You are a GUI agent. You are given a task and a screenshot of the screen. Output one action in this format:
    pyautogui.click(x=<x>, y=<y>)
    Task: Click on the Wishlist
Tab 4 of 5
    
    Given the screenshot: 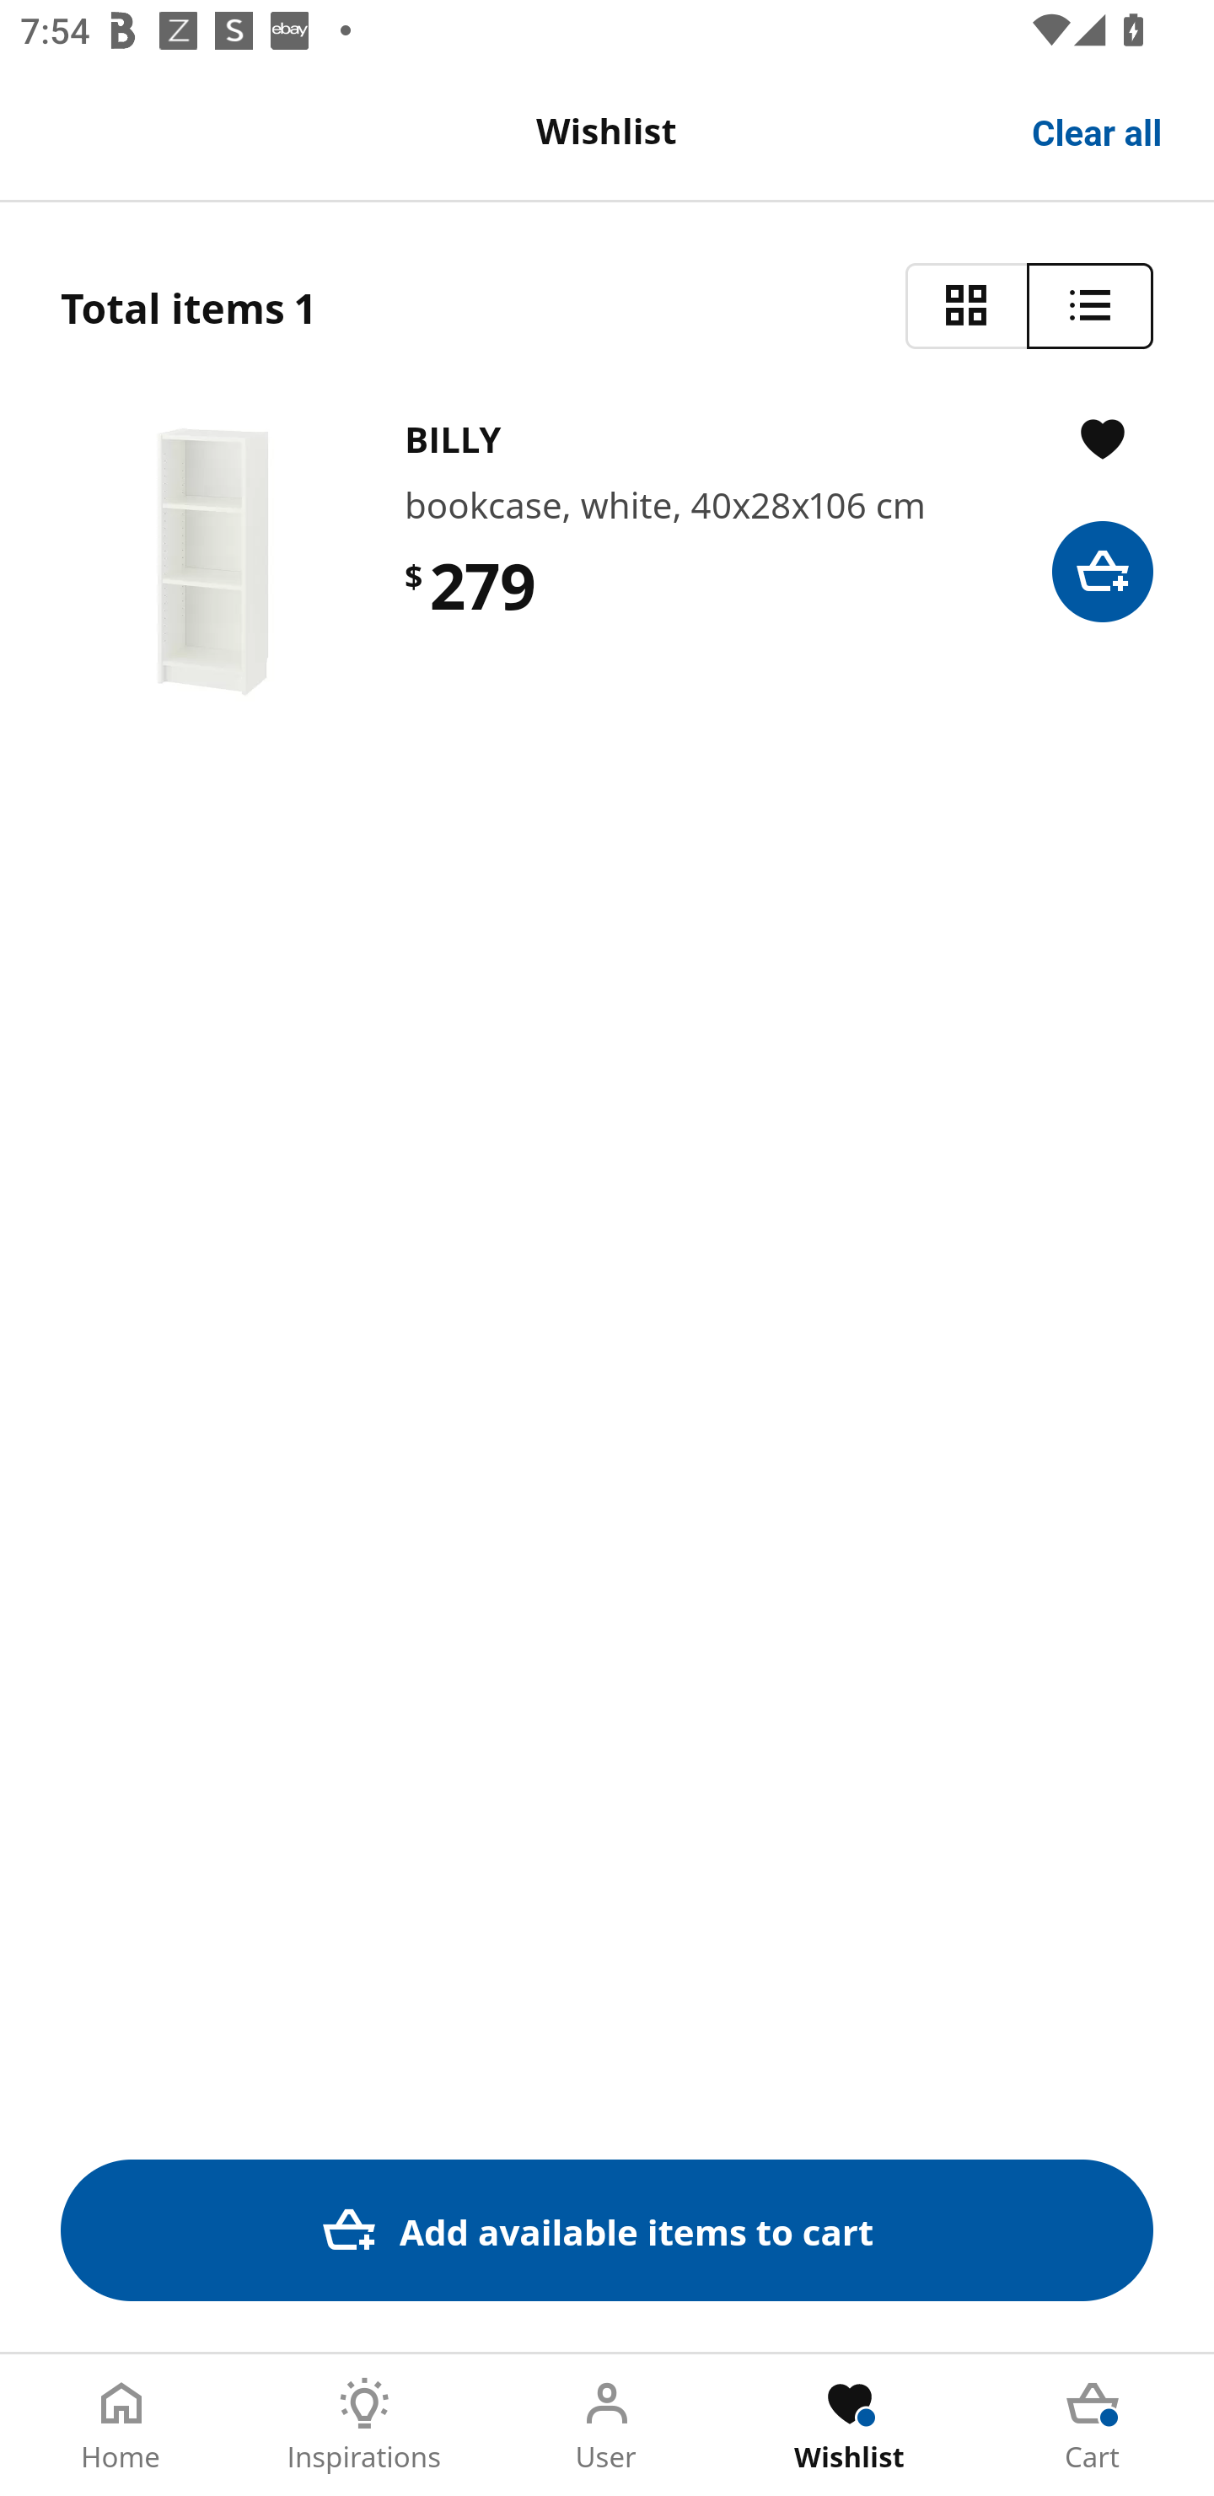 What is the action you would take?
    pyautogui.click(x=850, y=2425)
    